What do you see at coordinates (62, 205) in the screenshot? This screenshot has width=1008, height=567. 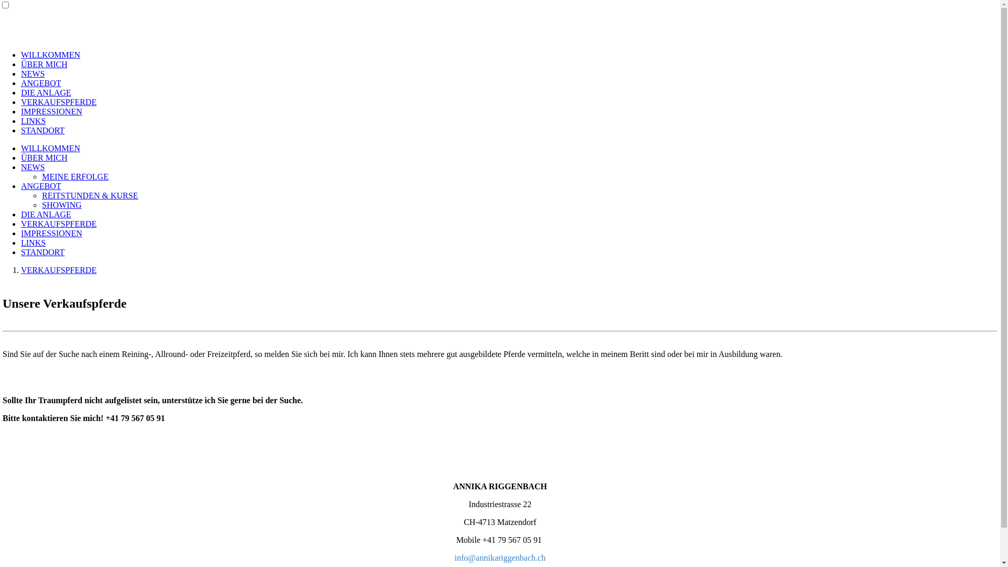 I see `SHOWING` at bounding box center [62, 205].